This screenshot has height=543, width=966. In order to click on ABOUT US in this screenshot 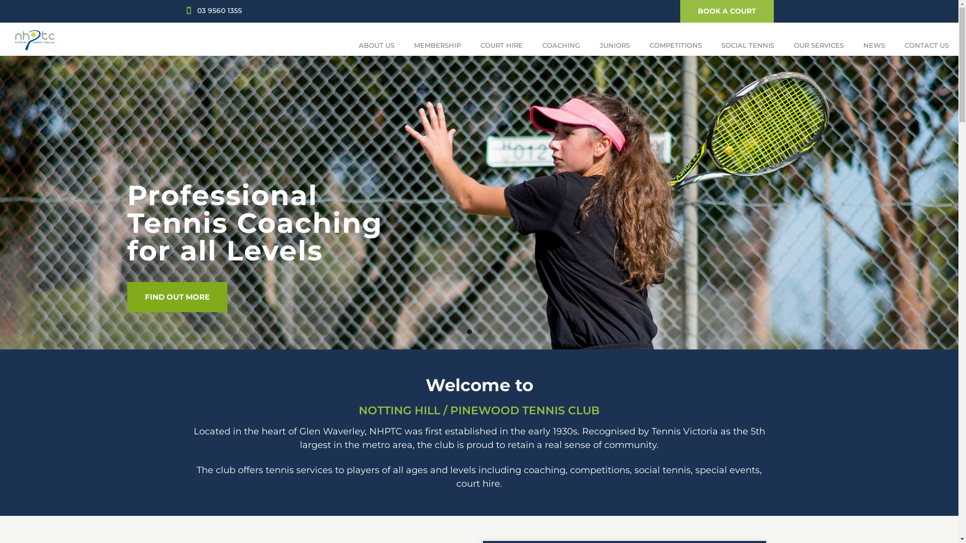, I will do `click(376, 45)`.